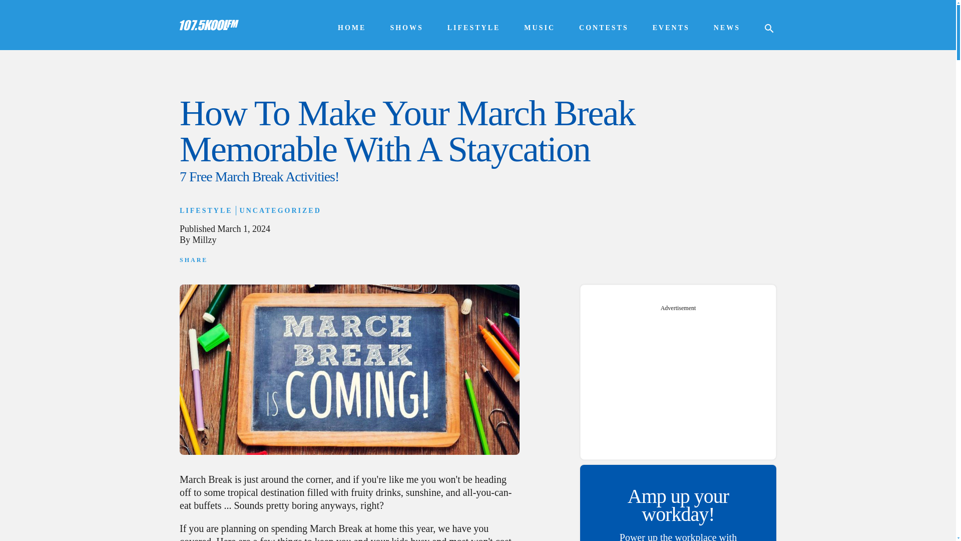 The image size is (961, 541). Describe the element at coordinates (206, 210) in the screenshot. I see `LIFESTYLE` at that location.